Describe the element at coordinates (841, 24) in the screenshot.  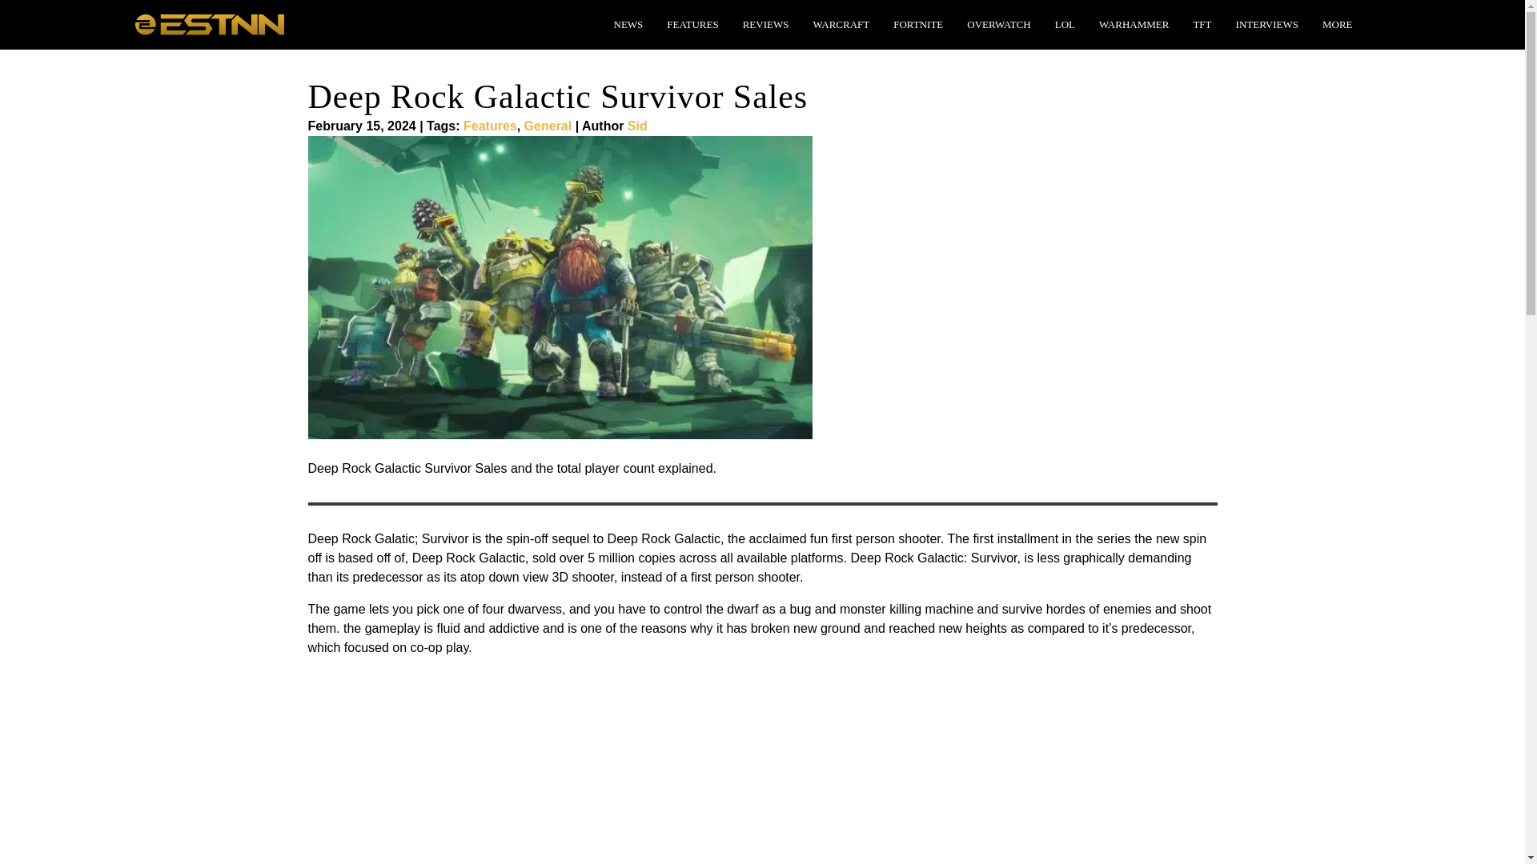
I see `WARCRAFT` at that location.